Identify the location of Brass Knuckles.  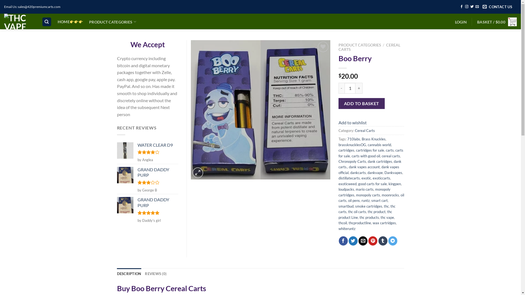
(374, 139).